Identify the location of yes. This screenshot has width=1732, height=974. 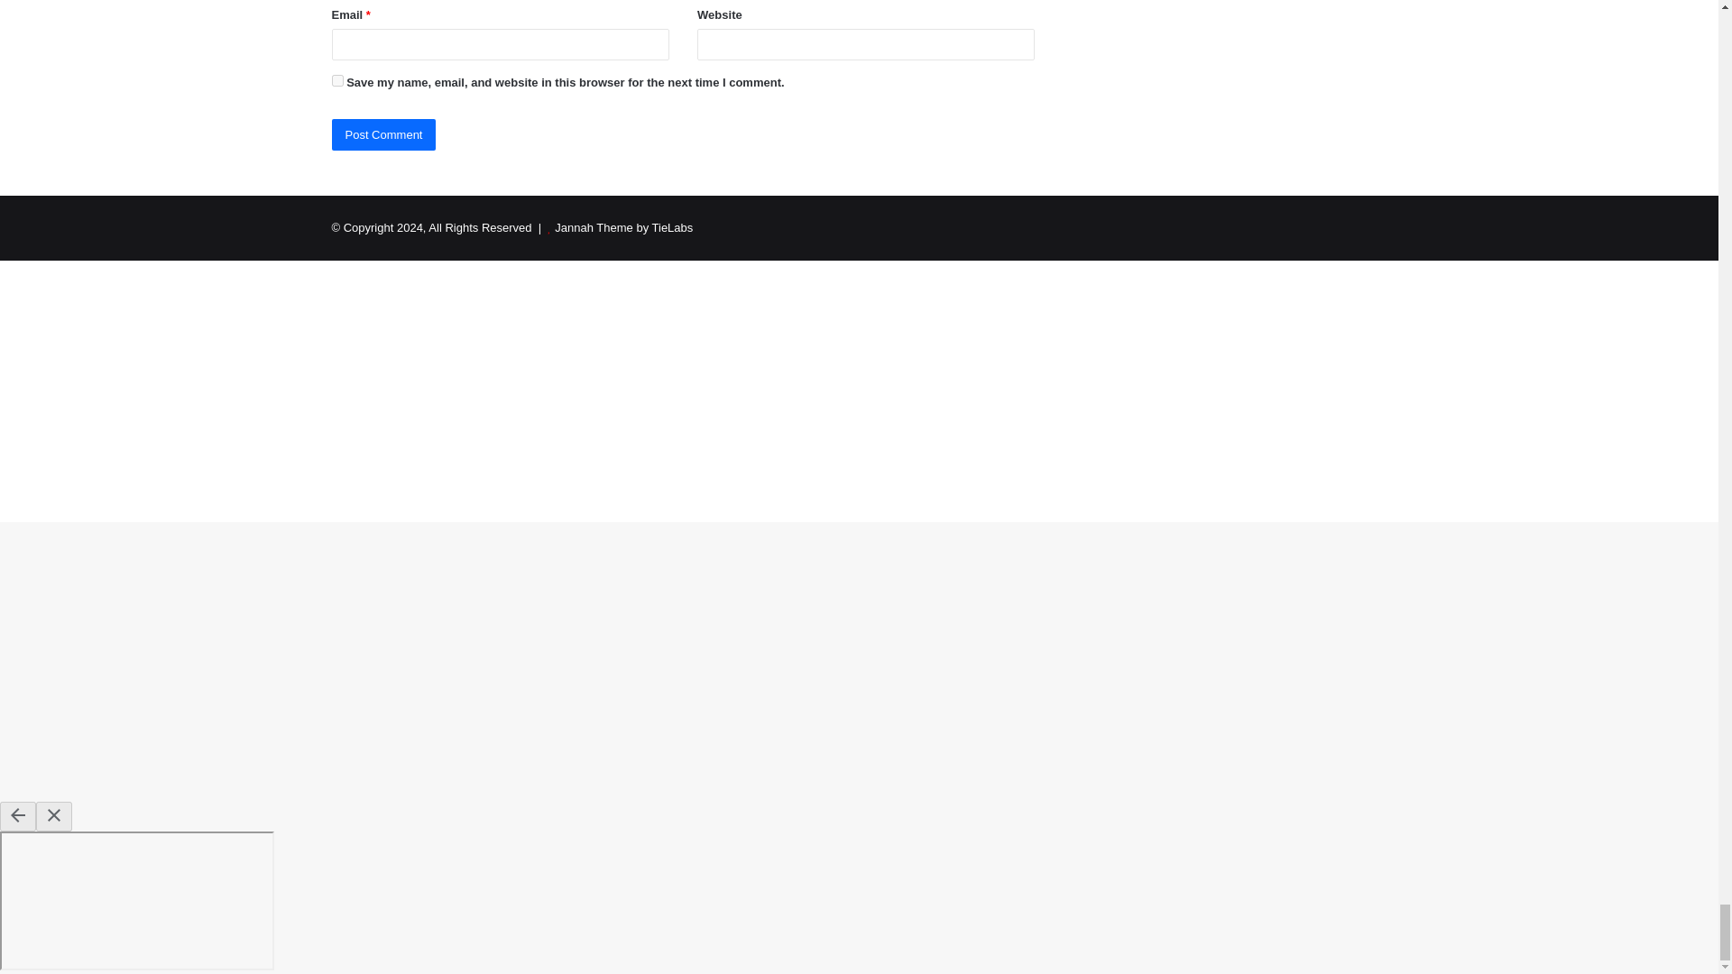
(337, 81).